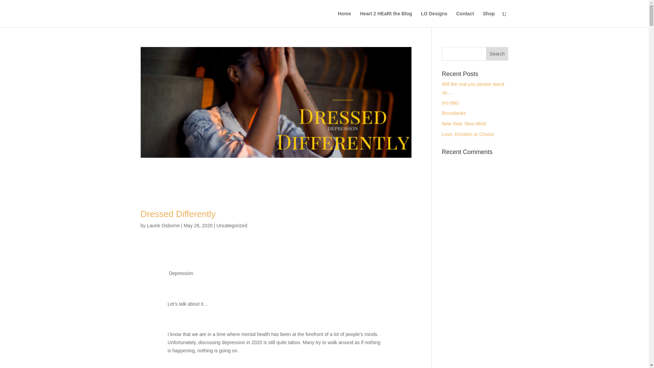  I want to click on Laurie Osborne, so click(163, 226).